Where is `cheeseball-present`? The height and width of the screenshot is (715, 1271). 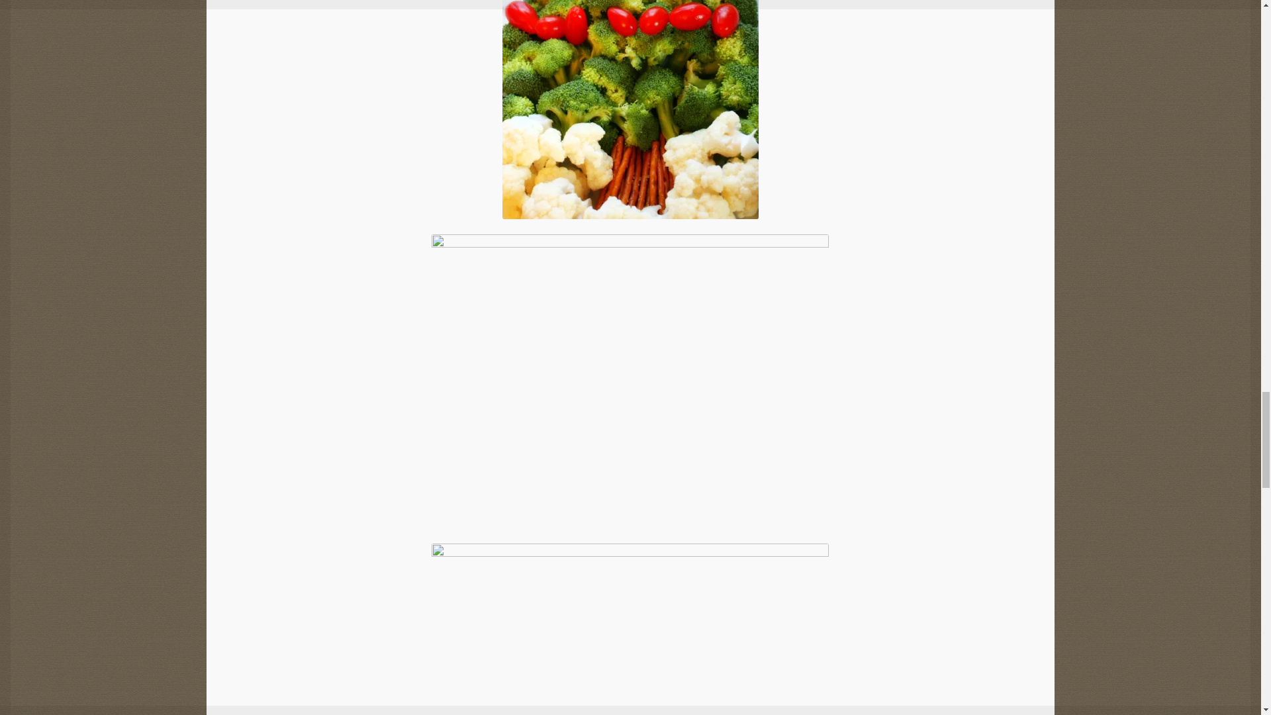
cheeseball-present is located at coordinates (630, 629).